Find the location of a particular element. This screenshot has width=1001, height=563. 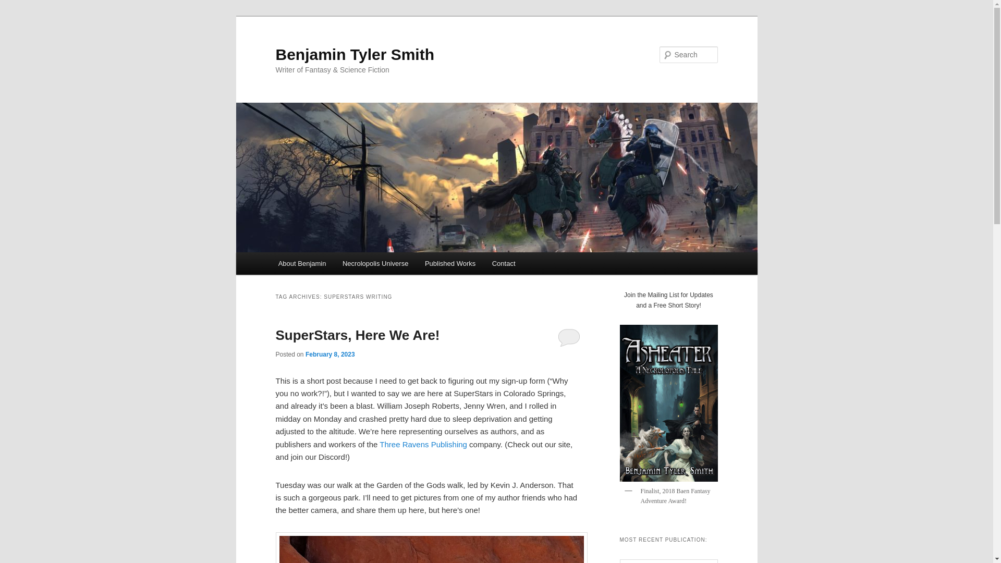

9:05 am is located at coordinates (330, 354).